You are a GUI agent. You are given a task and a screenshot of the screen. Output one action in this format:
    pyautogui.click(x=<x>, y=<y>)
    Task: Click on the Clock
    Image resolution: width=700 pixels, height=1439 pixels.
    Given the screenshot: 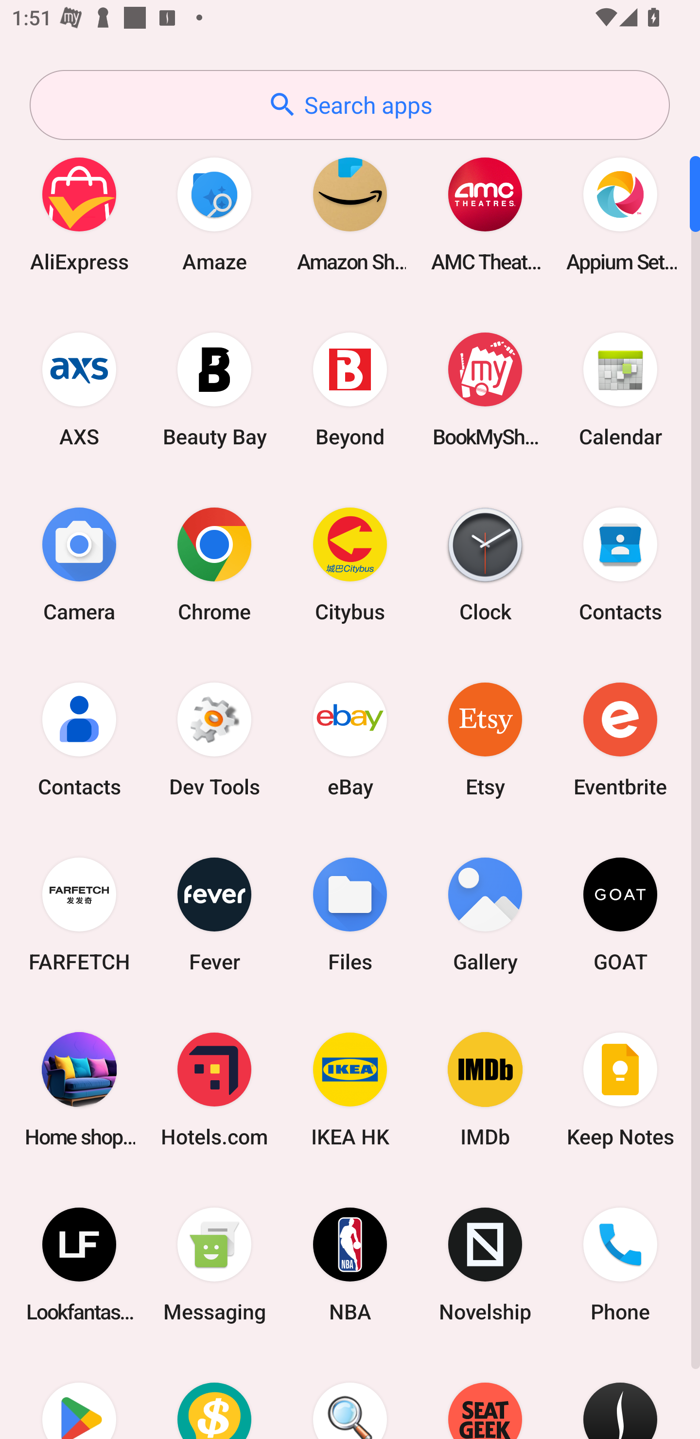 What is the action you would take?
    pyautogui.click(x=485, y=564)
    